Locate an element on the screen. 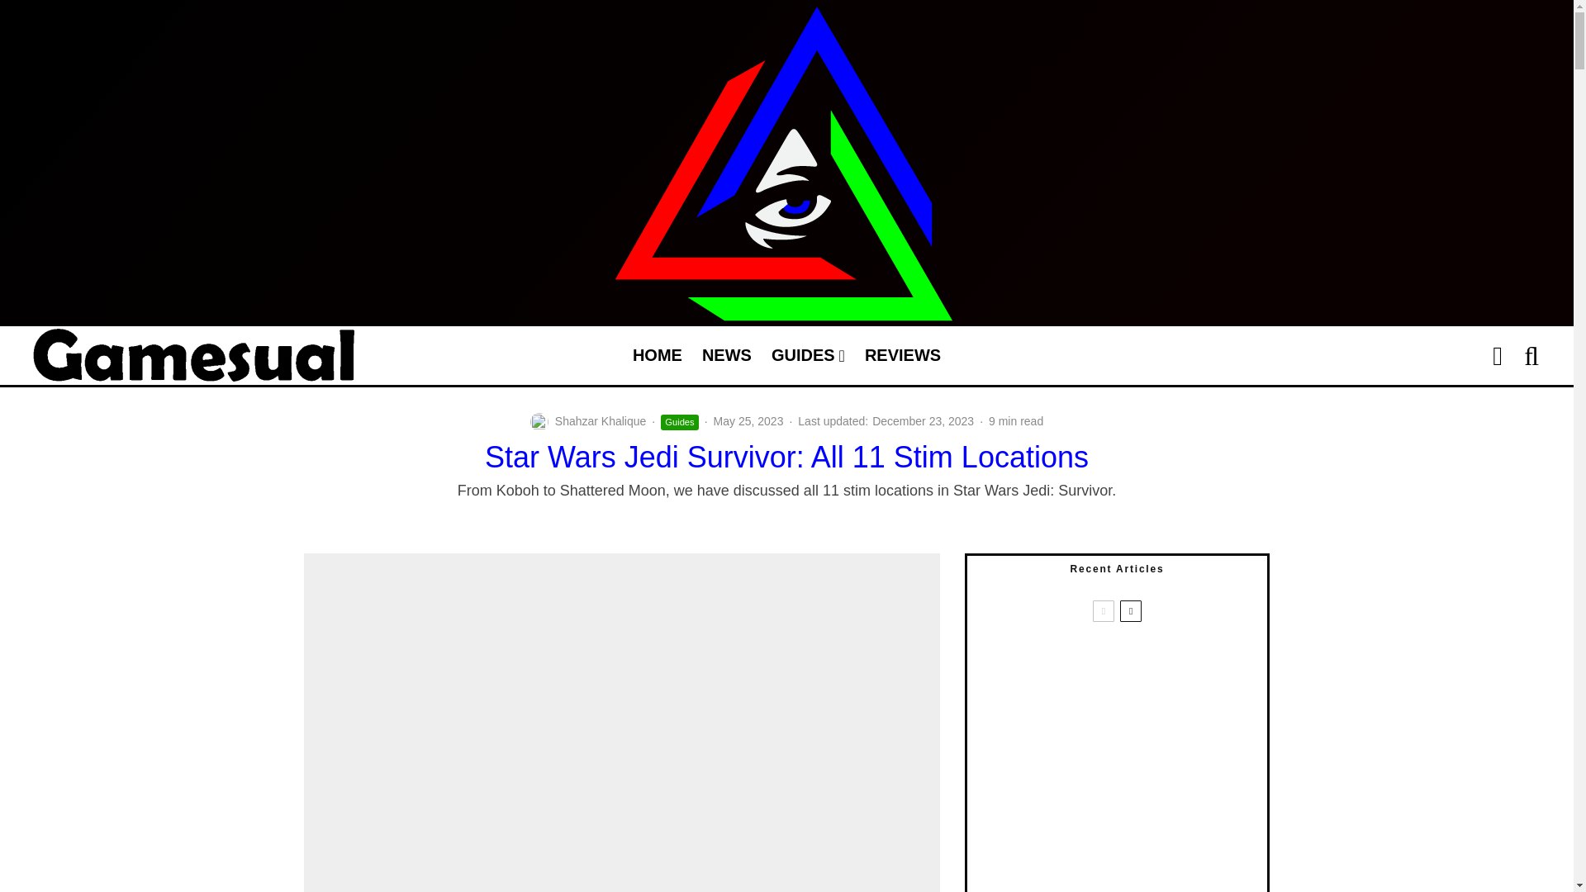 The height and width of the screenshot is (892, 1586). GUIDES is located at coordinates (808, 355).